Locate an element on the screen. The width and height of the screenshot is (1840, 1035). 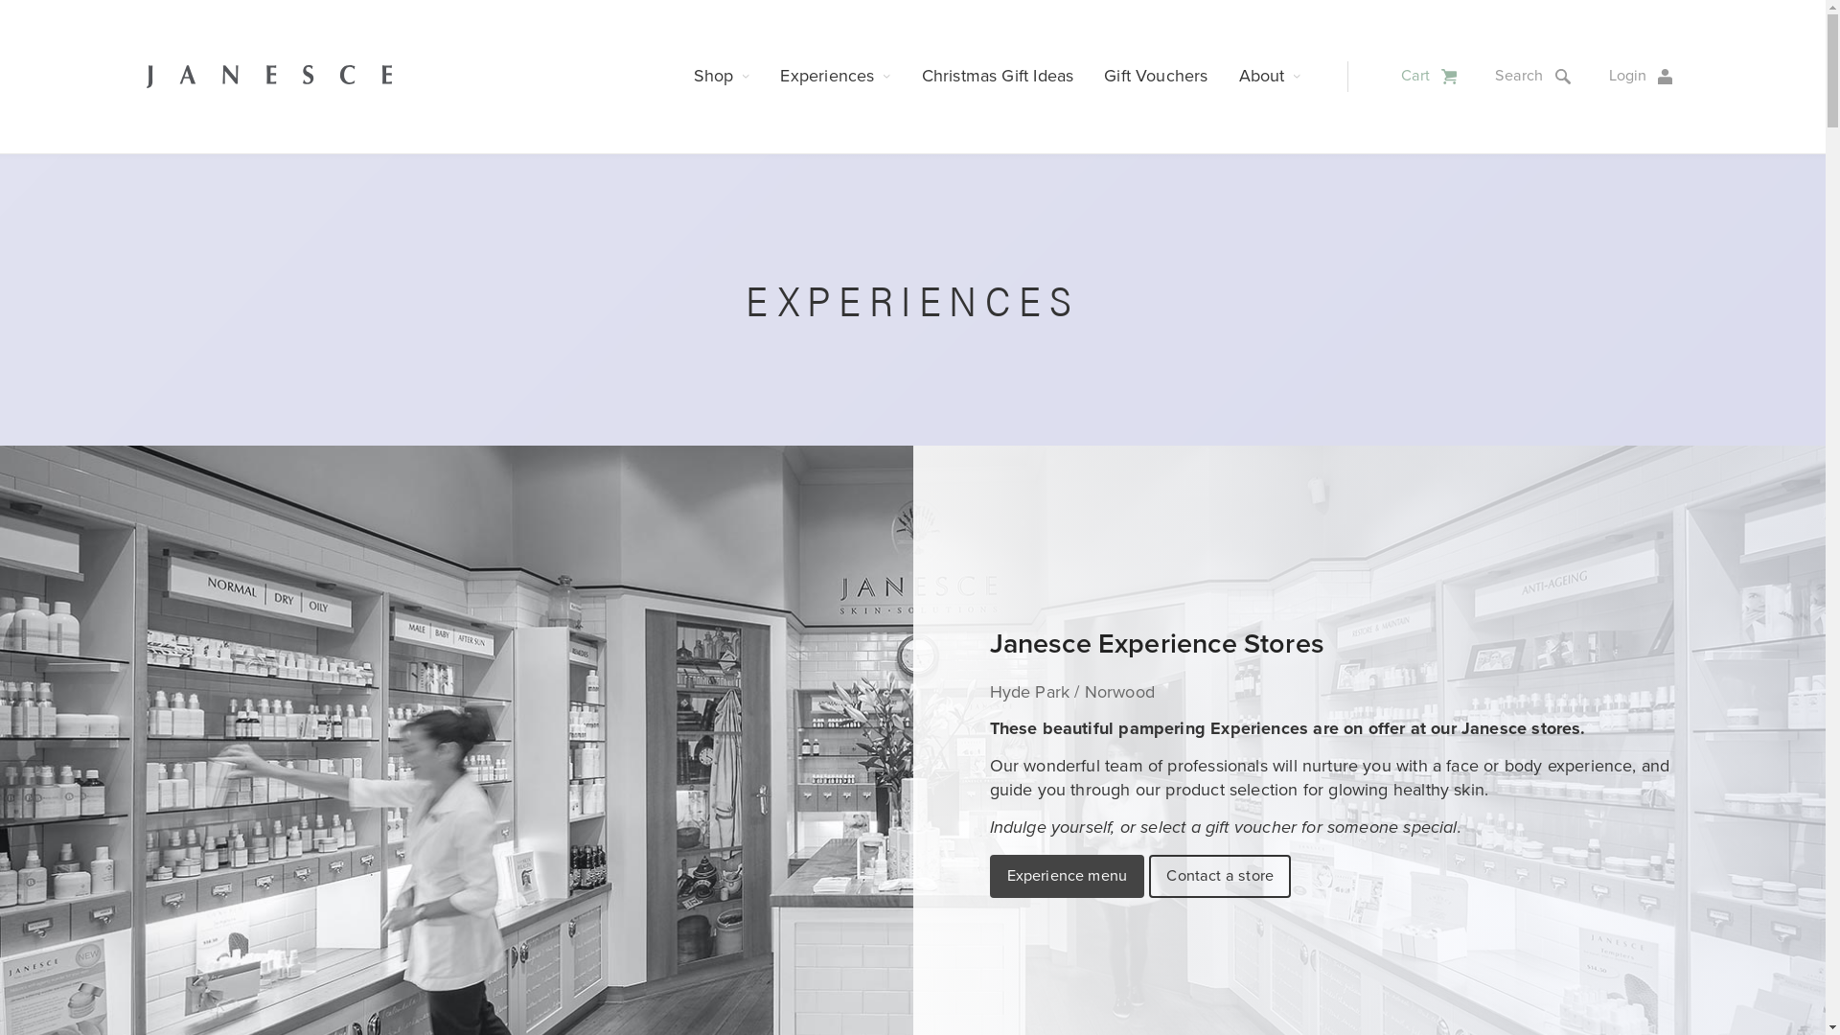
Christmas Gift Ideas is located at coordinates (999, 77).